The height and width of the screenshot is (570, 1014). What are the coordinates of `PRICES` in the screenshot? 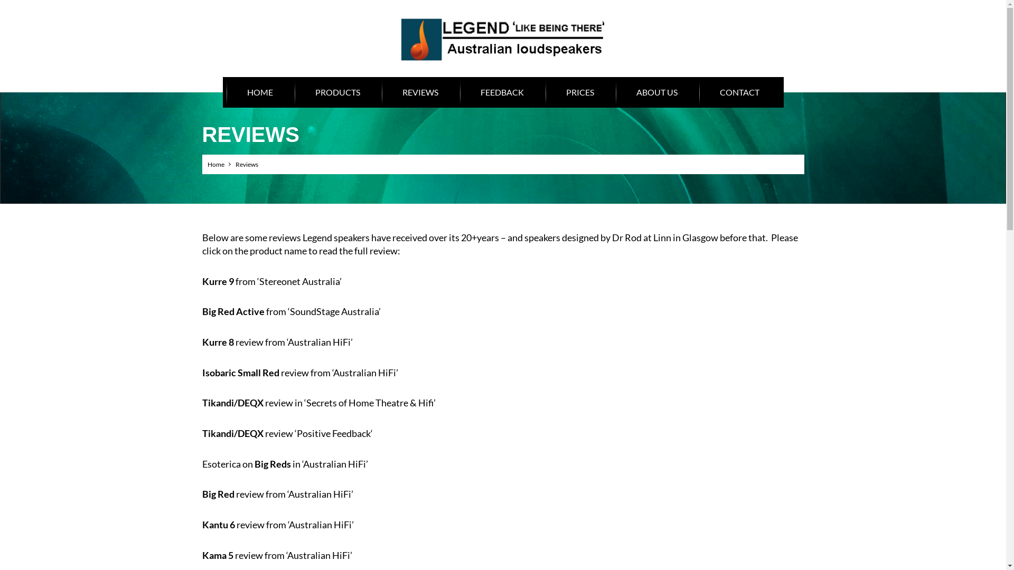 It's located at (580, 92).